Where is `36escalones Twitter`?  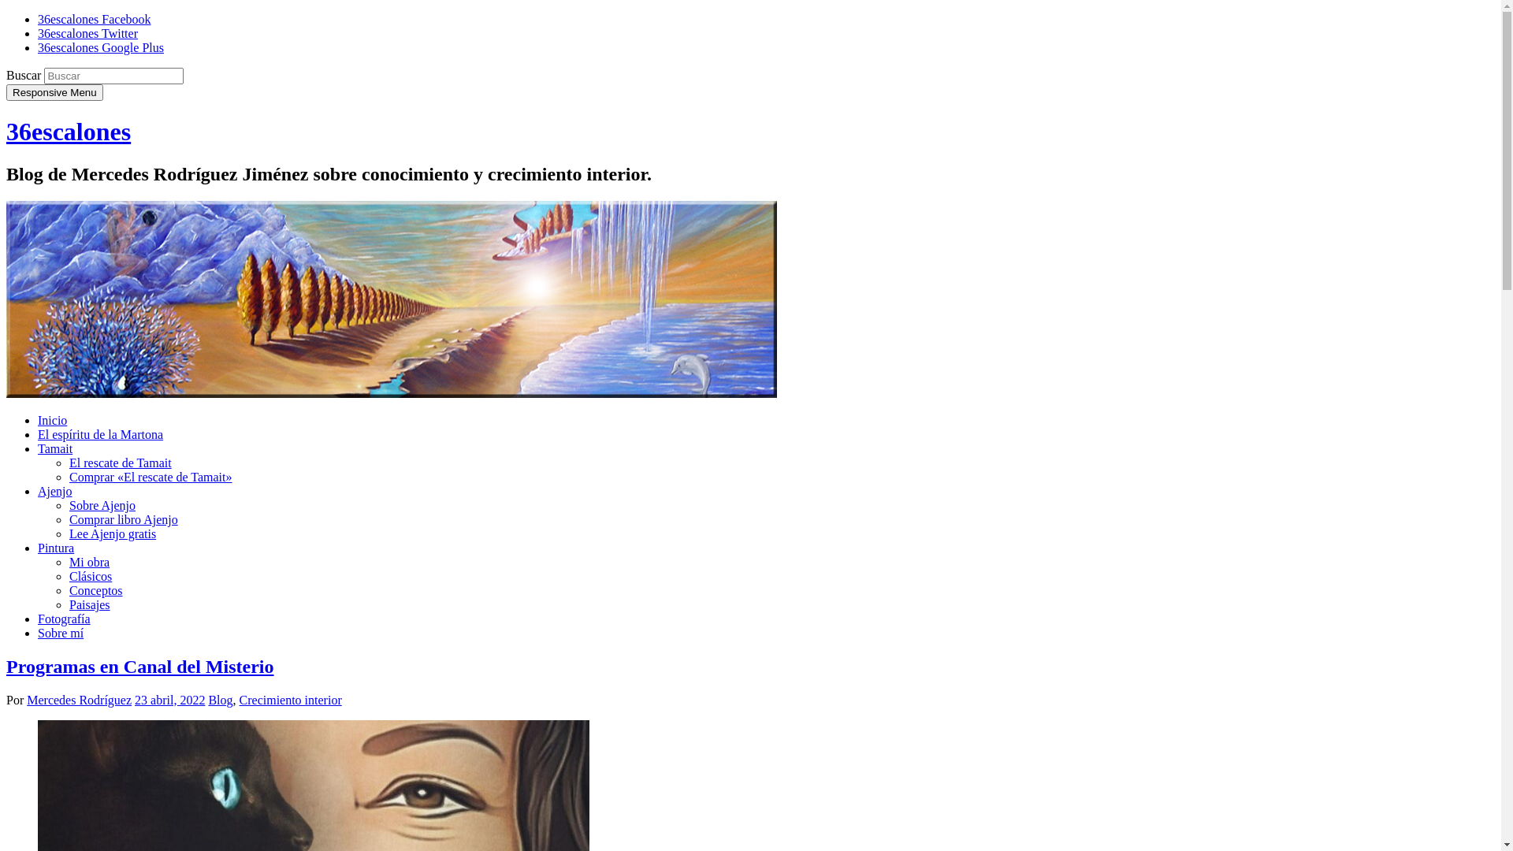 36escalones Twitter is located at coordinates (88, 33).